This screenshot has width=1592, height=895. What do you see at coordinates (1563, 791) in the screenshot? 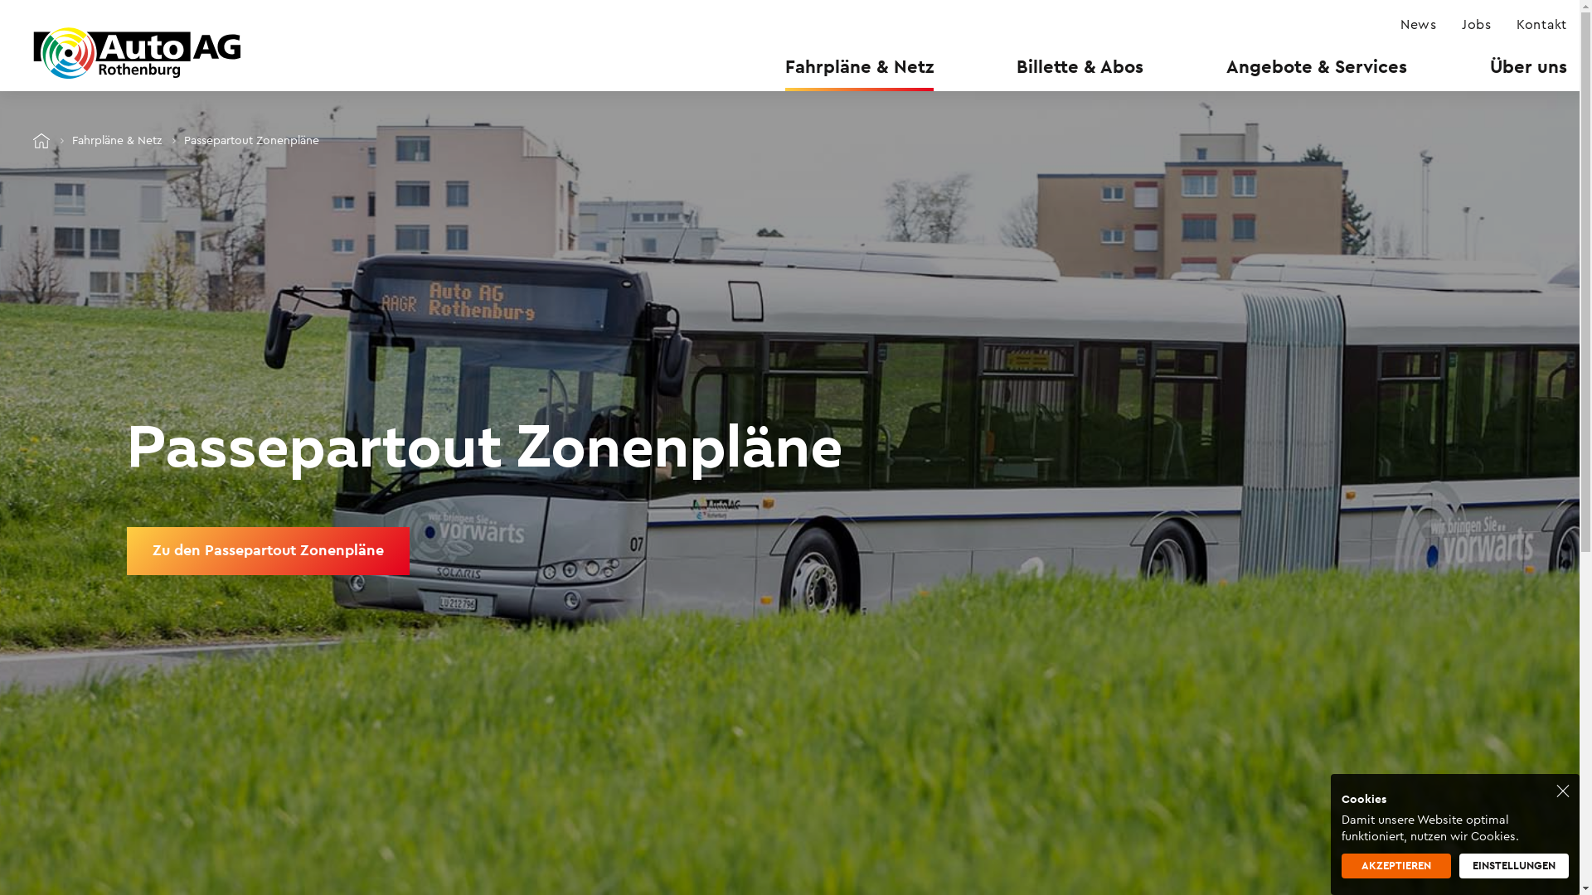
I see `Close` at bounding box center [1563, 791].